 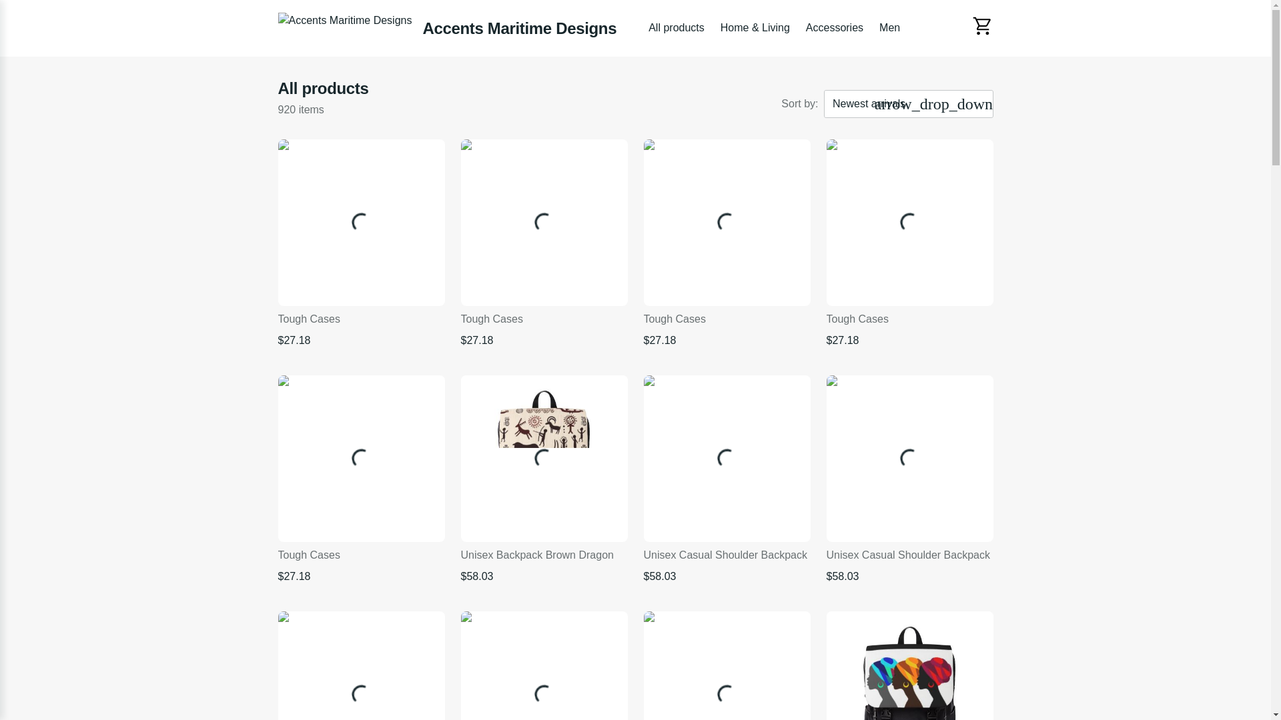 What do you see at coordinates (361, 665) in the screenshot?
I see `Unisex Casual Shoulder Backpack` at bounding box center [361, 665].